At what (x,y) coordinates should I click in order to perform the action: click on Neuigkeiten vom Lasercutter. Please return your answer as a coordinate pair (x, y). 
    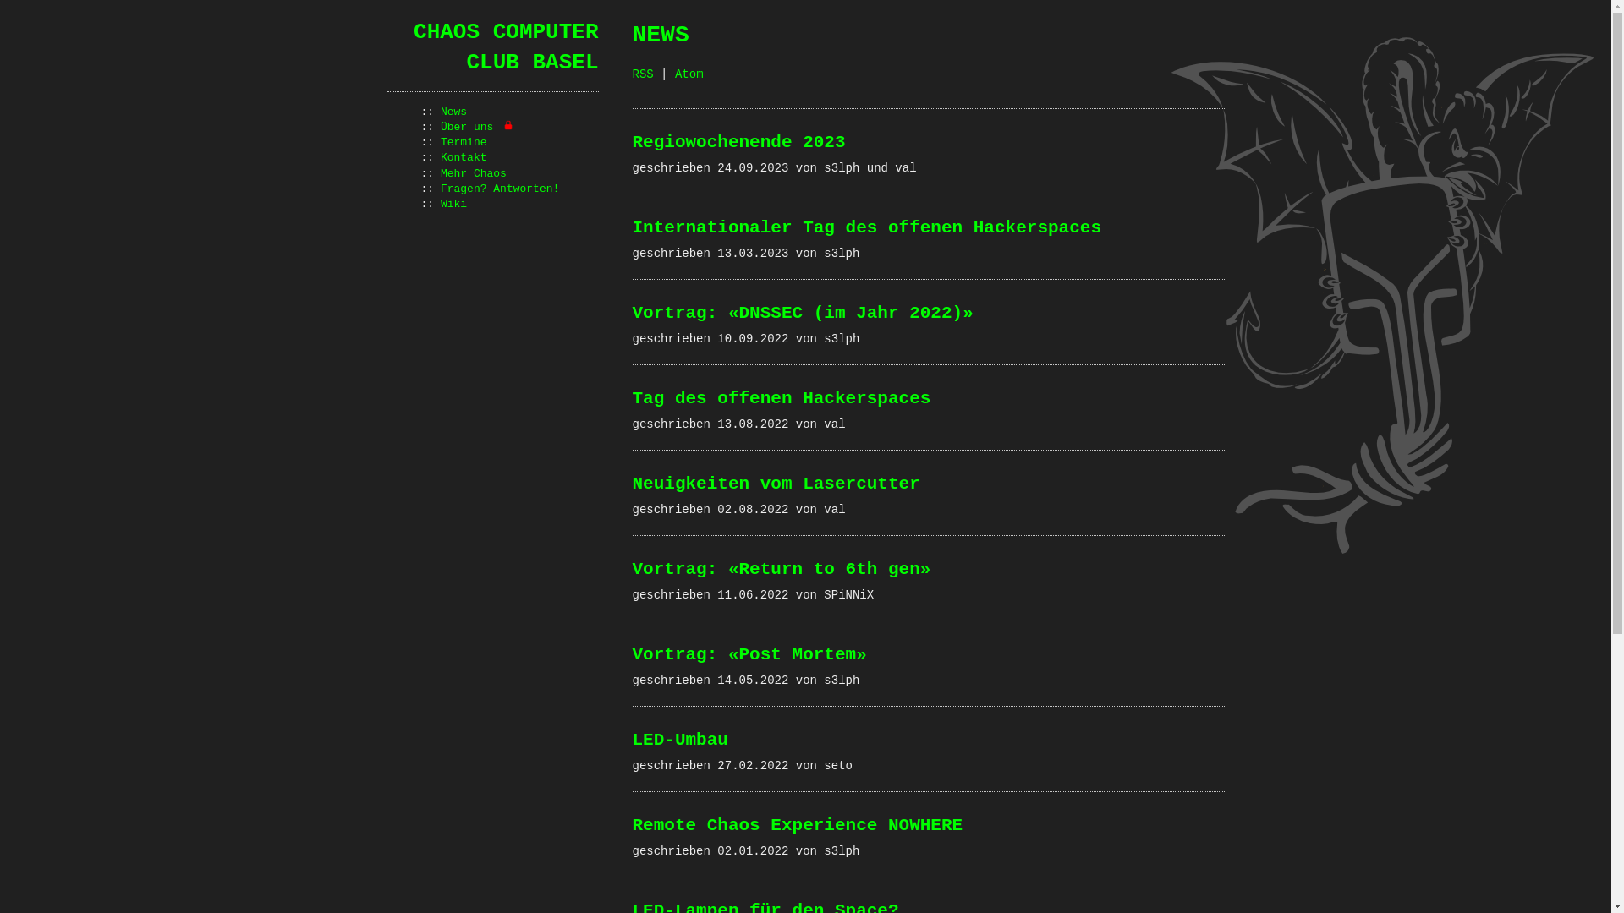
    Looking at the image, I should click on (776, 484).